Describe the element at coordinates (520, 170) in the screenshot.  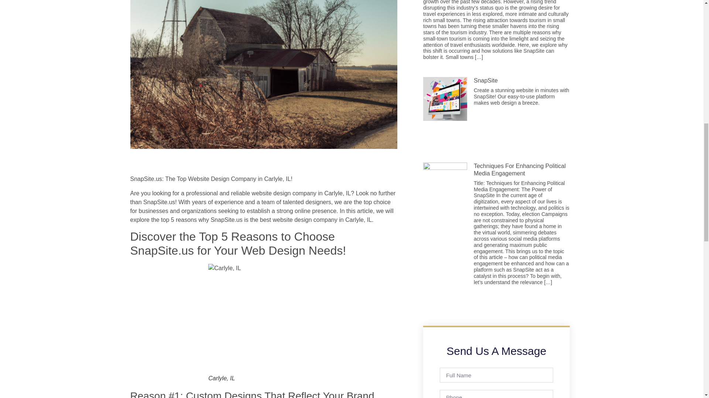
I see `Techniques For Enhancing Political Media Engagement` at that location.